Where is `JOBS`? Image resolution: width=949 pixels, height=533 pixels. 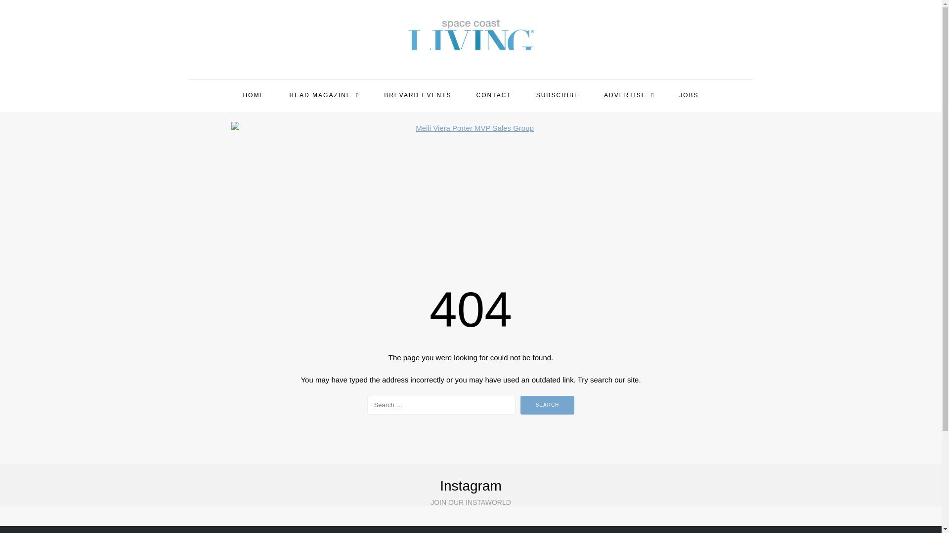
JOBS is located at coordinates (689, 96).